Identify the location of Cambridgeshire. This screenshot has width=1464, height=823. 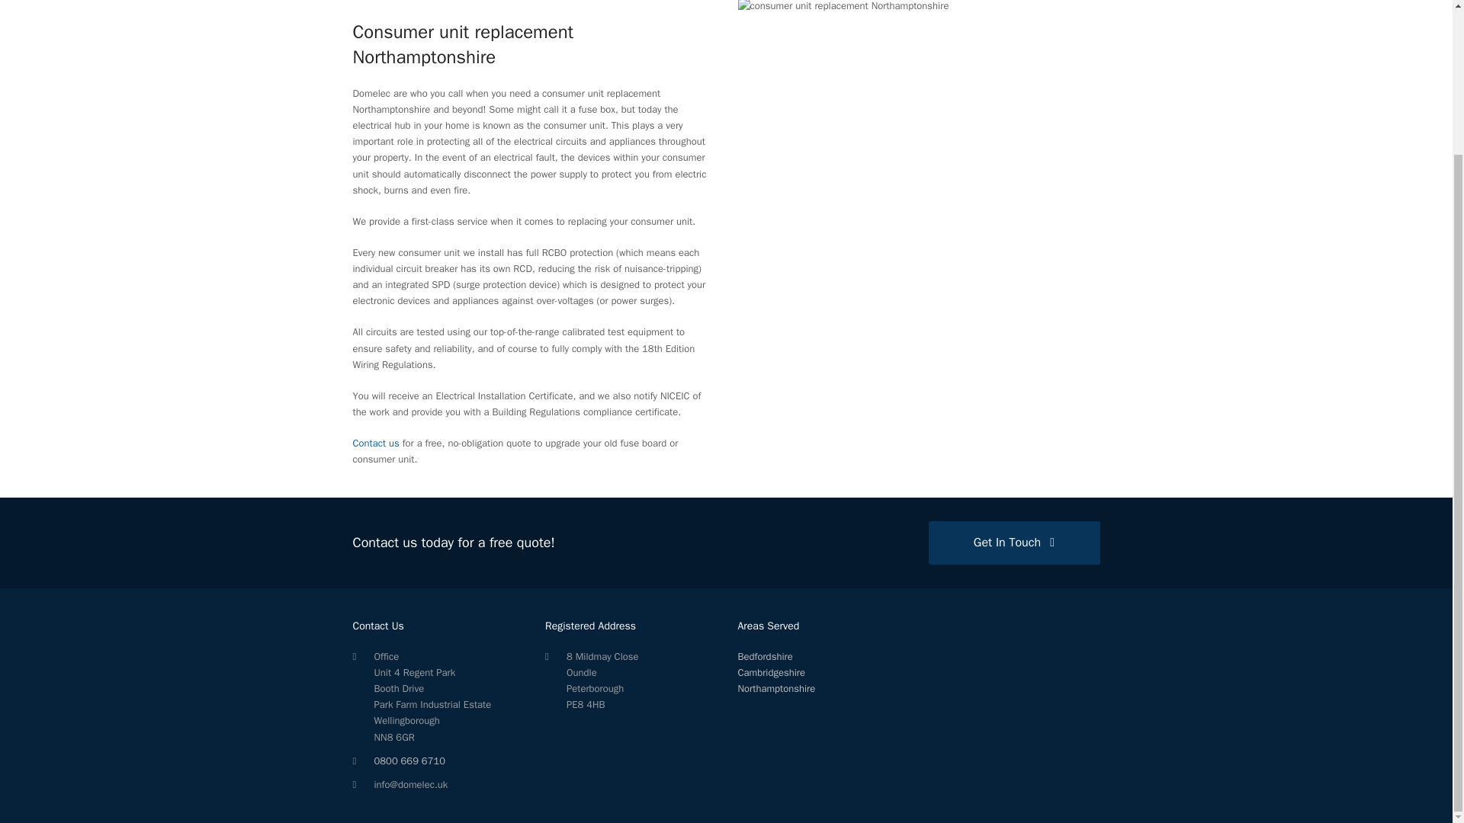
(772, 672).